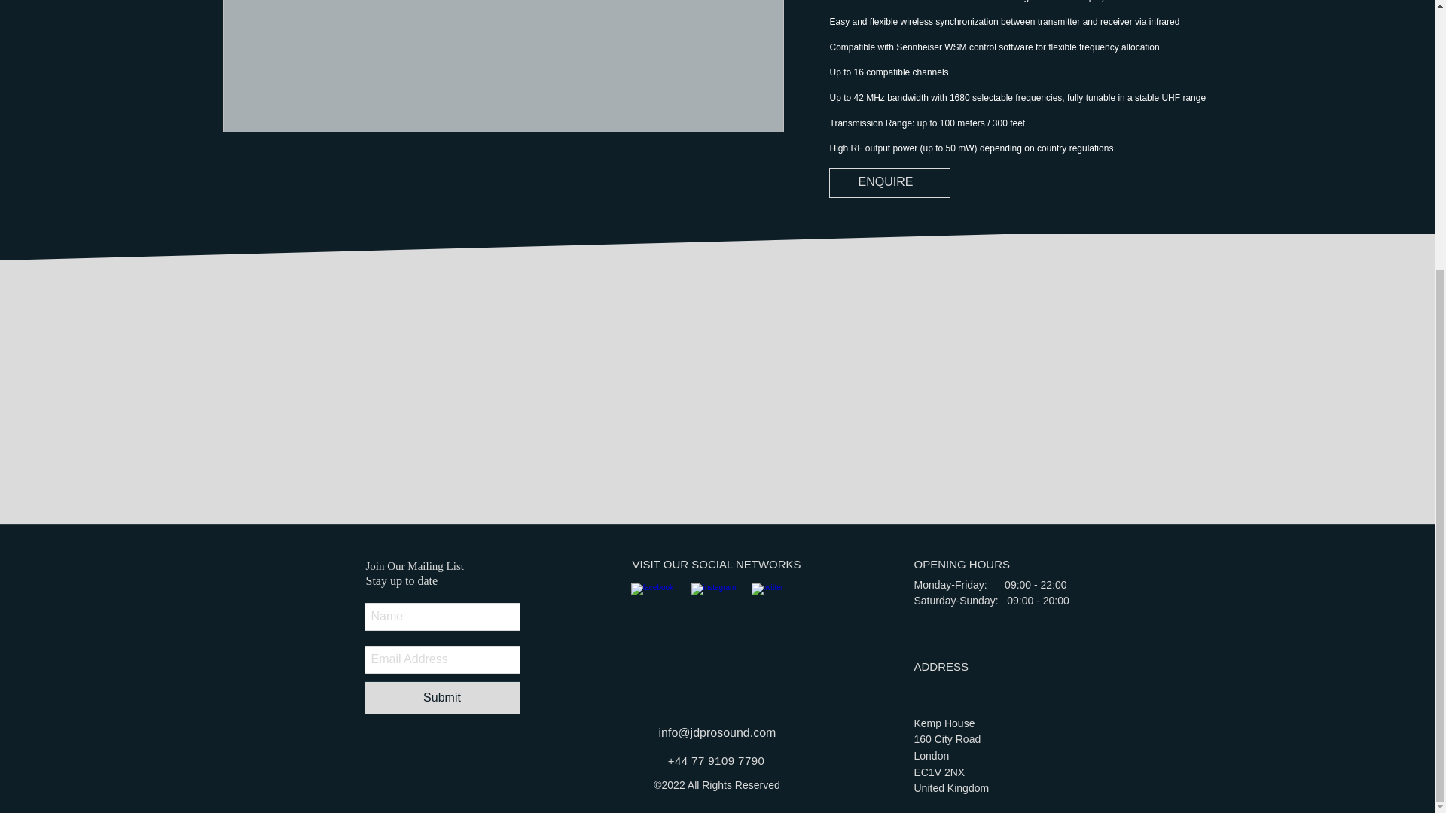 This screenshot has height=813, width=1446. Describe the element at coordinates (889, 182) in the screenshot. I see `ENQUIRE` at that location.